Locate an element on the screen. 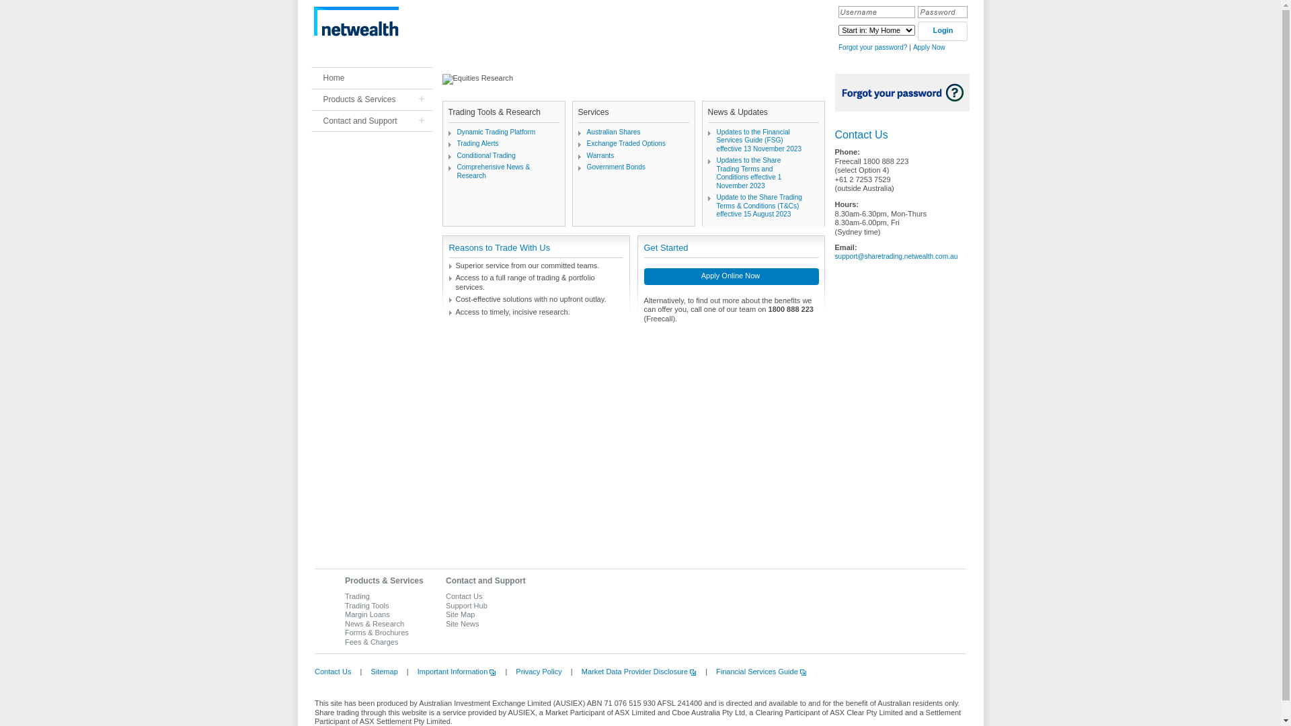 The width and height of the screenshot is (1291, 726). Dynamic Trading Platform is located at coordinates (496, 132).